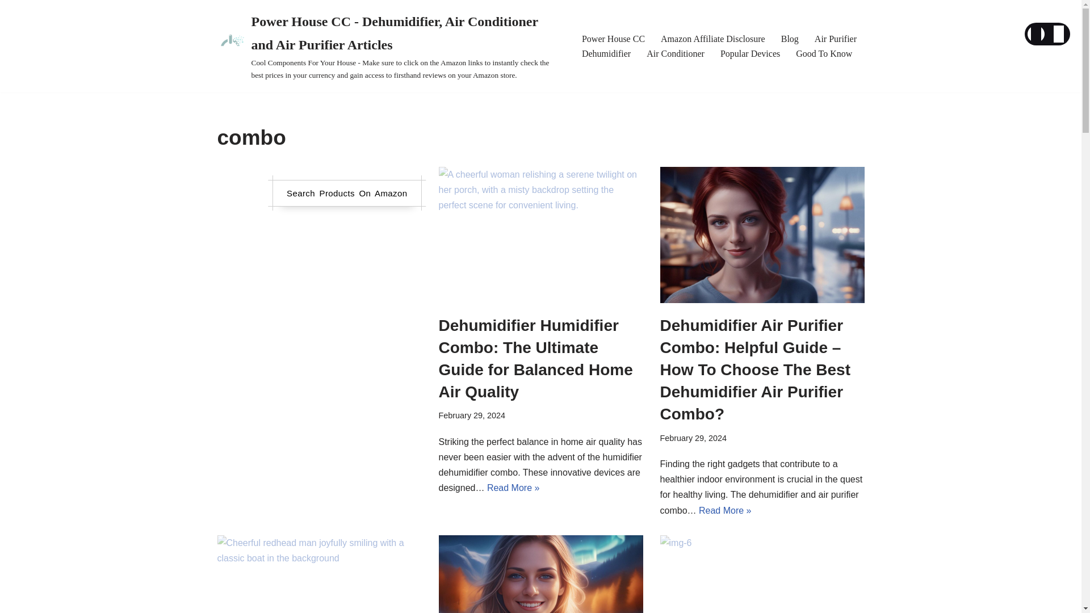  Describe the element at coordinates (712, 39) in the screenshot. I see `Amazon Affiliate Disclosure` at that location.